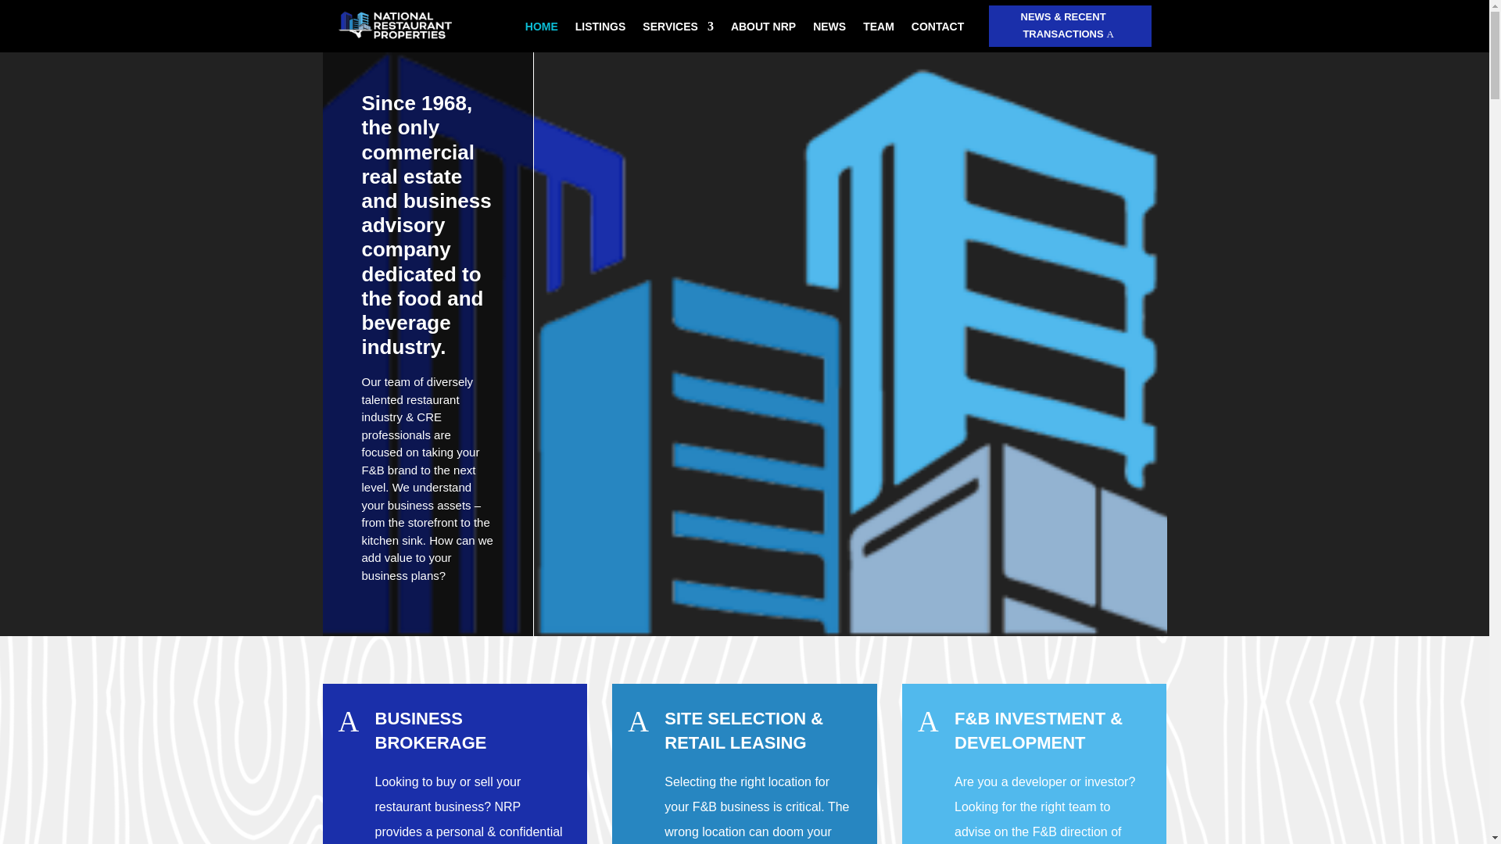  Describe the element at coordinates (394, 26) in the screenshot. I see `NRP-Logo-WebWhiteColor` at that location.